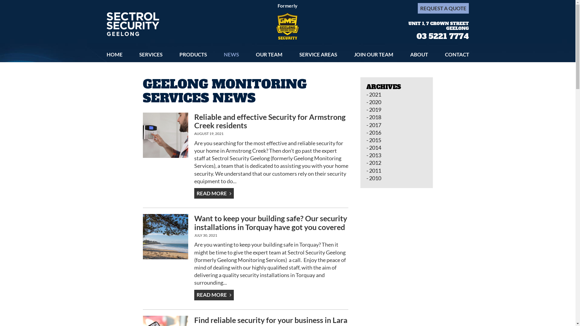 This screenshot has width=580, height=326. I want to click on HOME, so click(114, 54).